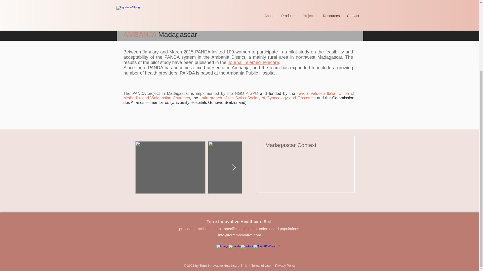  I want to click on Privacy Policy, so click(285, 265).